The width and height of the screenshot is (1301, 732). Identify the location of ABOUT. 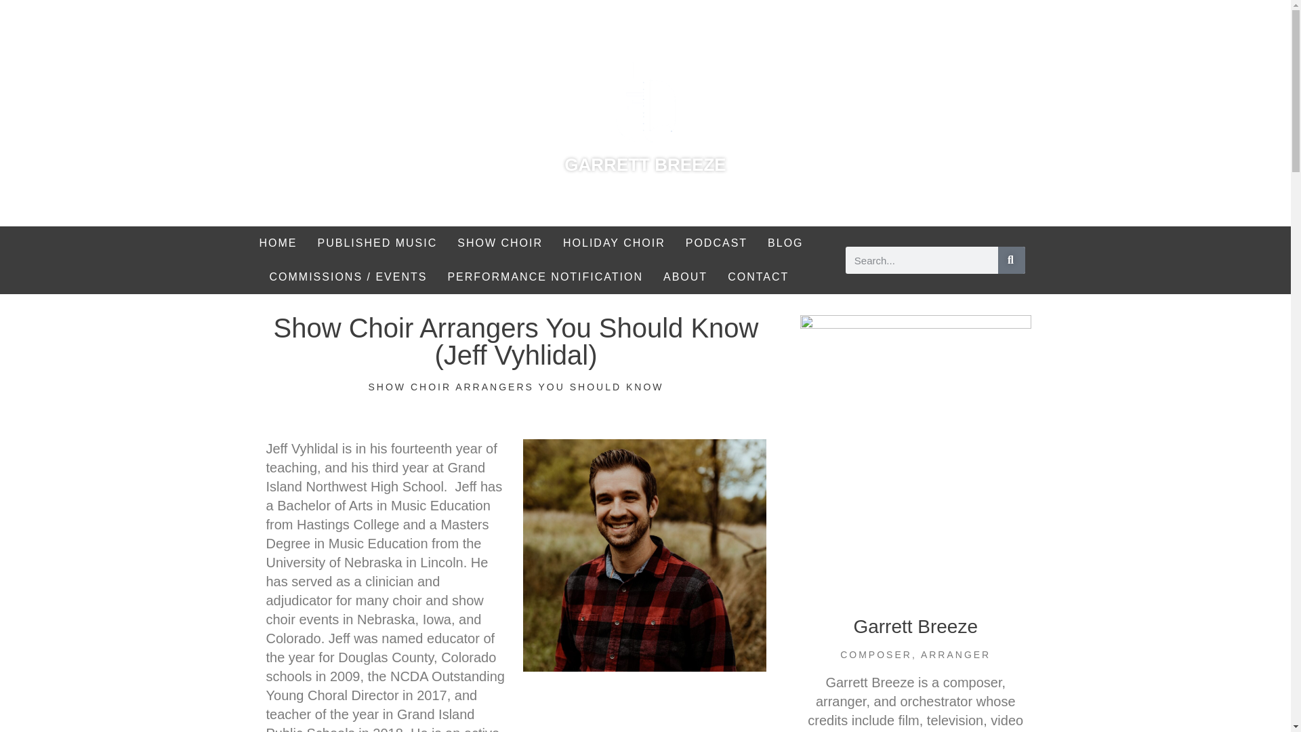
(686, 277).